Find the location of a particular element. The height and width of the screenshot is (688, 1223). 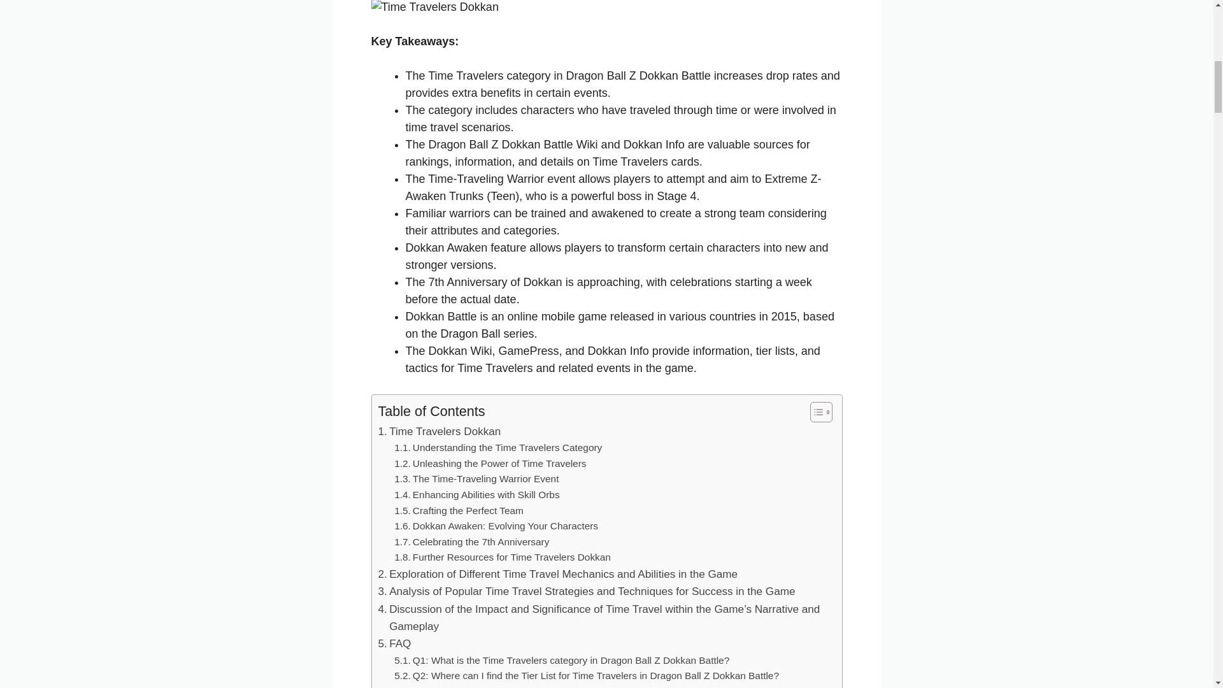

The Time-Traveling Warrior Event is located at coordinates (476, 479).